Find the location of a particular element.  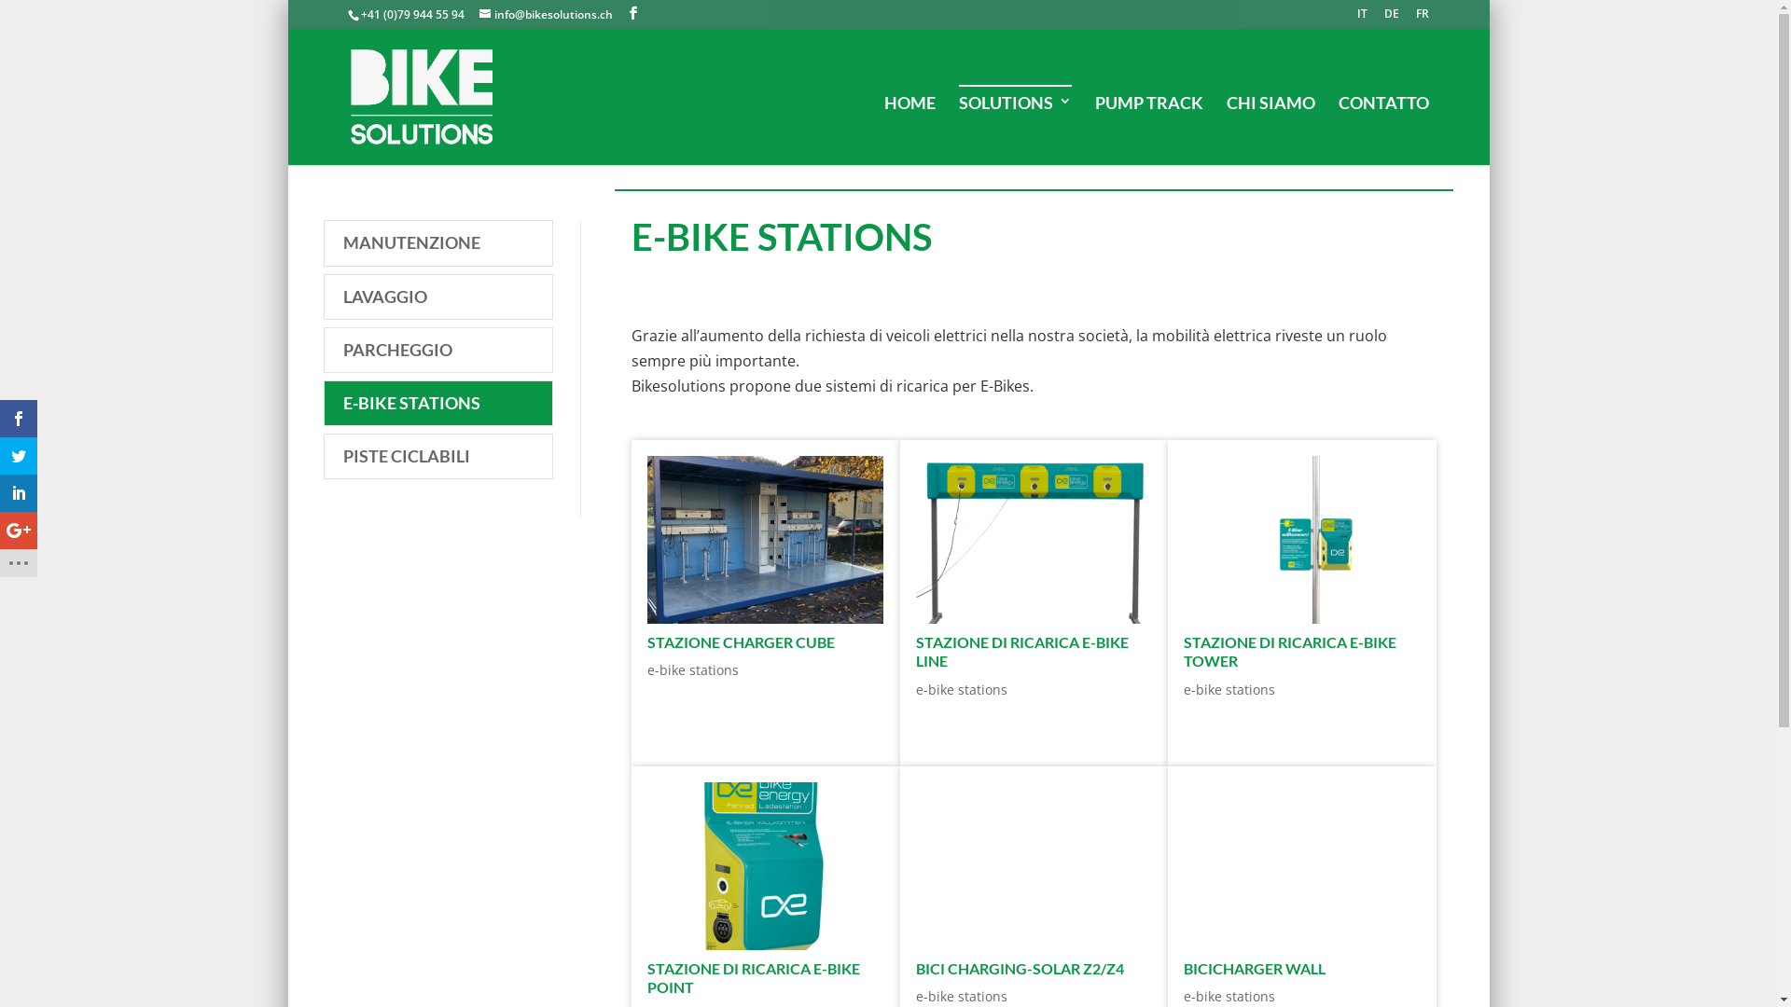

e-bike stations is located at coordinates (962, 996).